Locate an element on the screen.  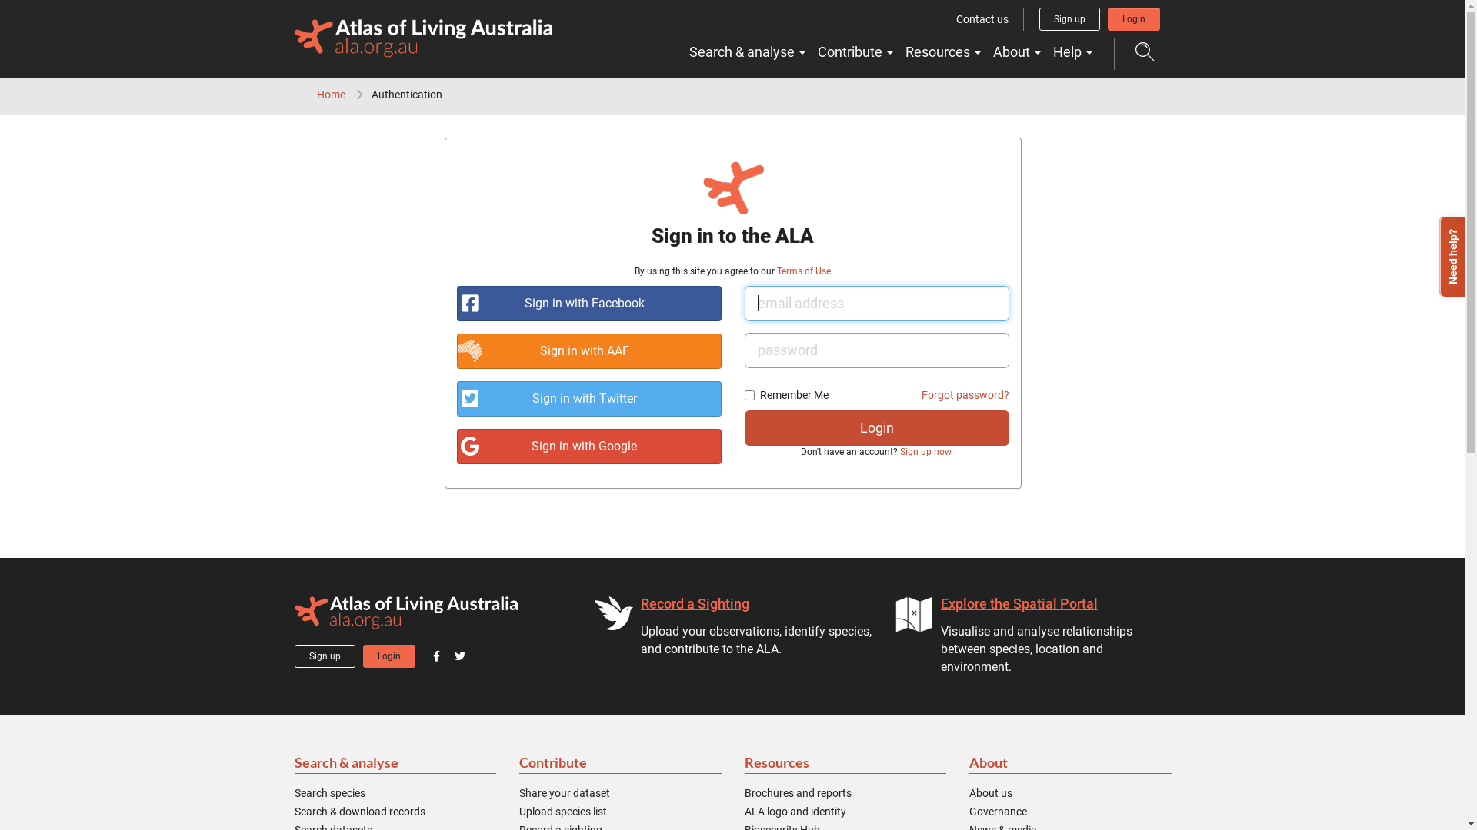
Search & analyse is located at coordinates (395, 764).